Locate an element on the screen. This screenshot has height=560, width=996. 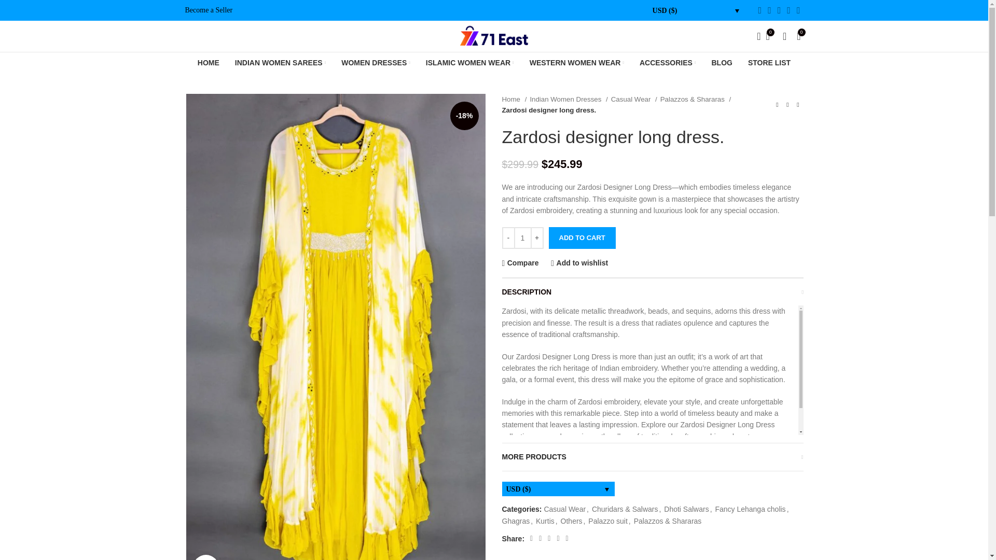
INDIAN WOMEN SAREES is located at coordinates (280, 63).